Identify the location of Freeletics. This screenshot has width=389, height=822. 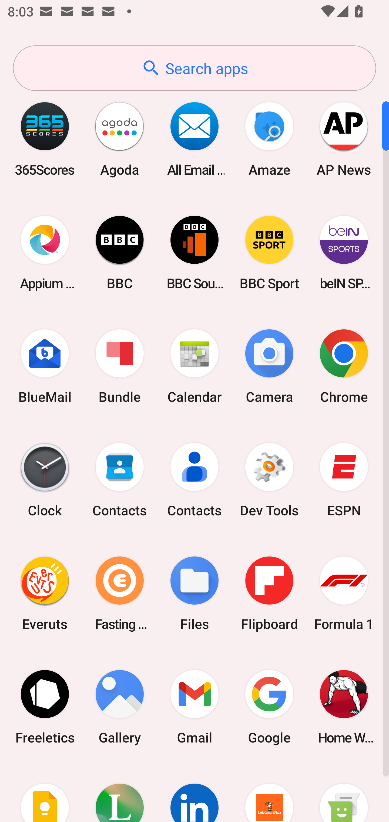
(45, 707).